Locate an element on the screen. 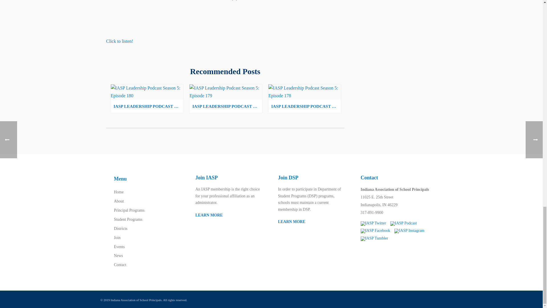 This screenshot has width=547, height=308.  IASP Twitter is located at coordinates (373, 224).